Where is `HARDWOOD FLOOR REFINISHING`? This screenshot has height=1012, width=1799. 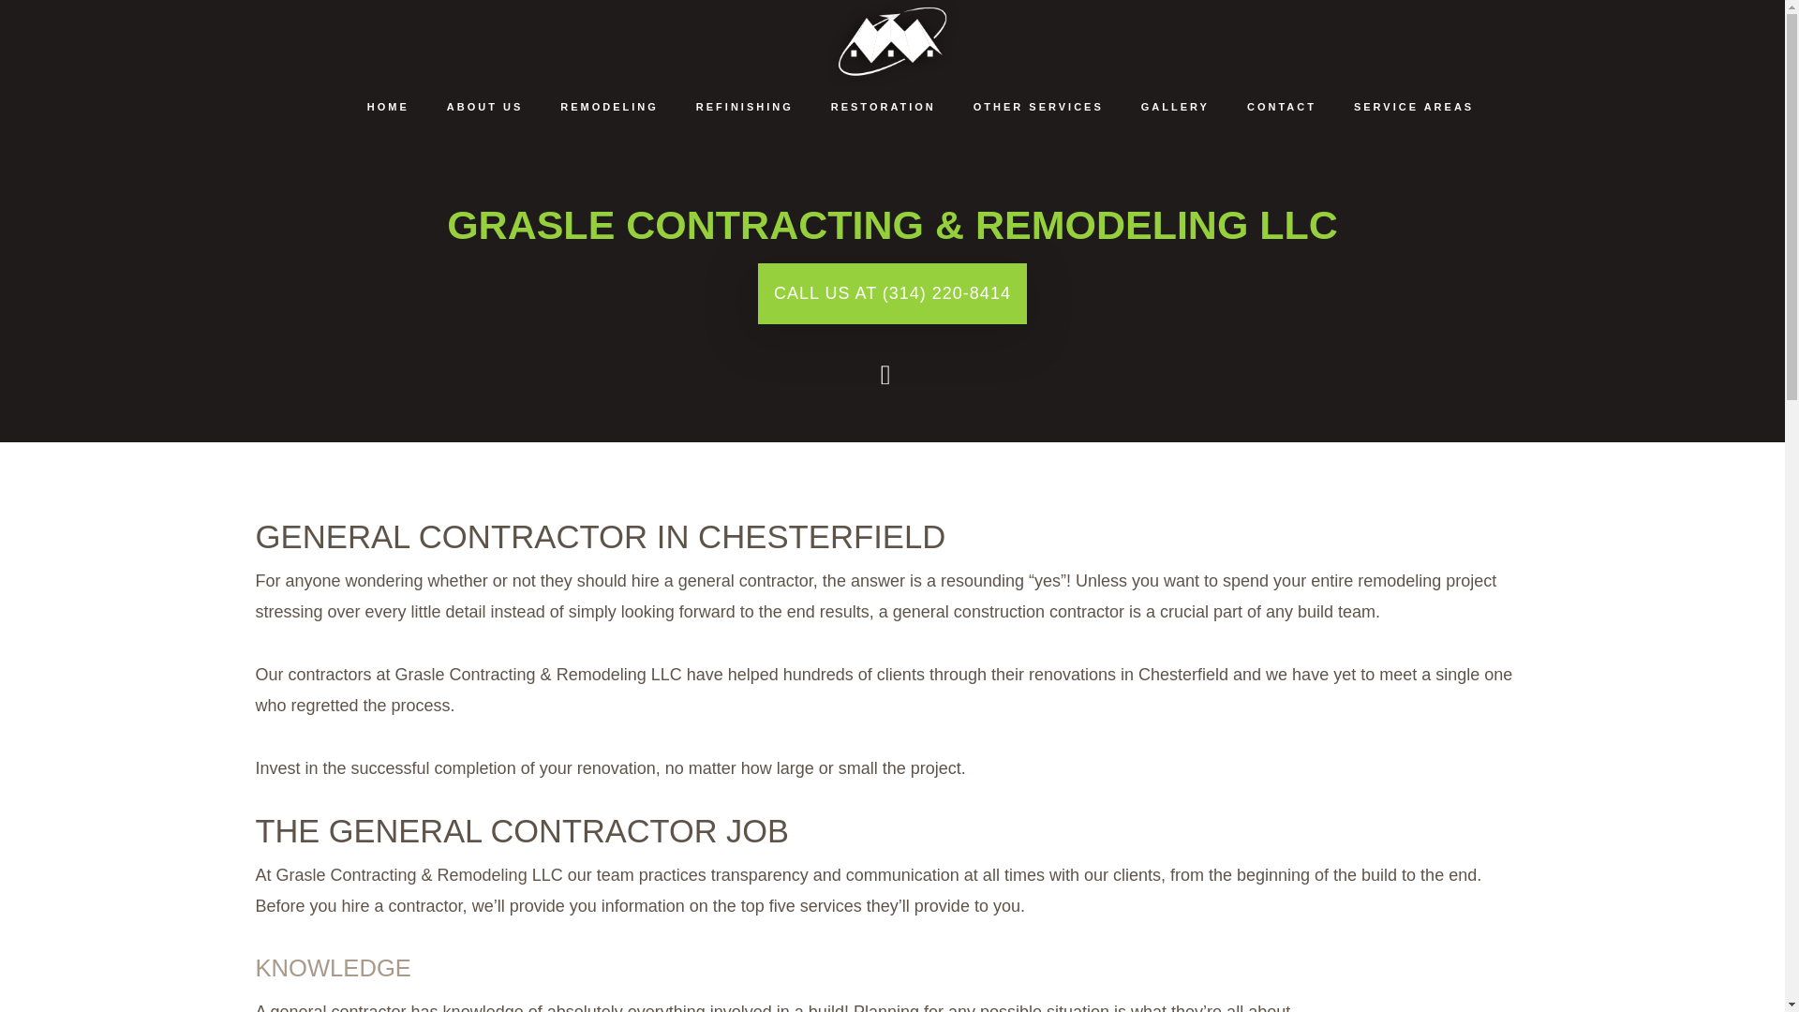 HARDWOOD FLOOR REFINISHING is located at coordinates (745, 204).